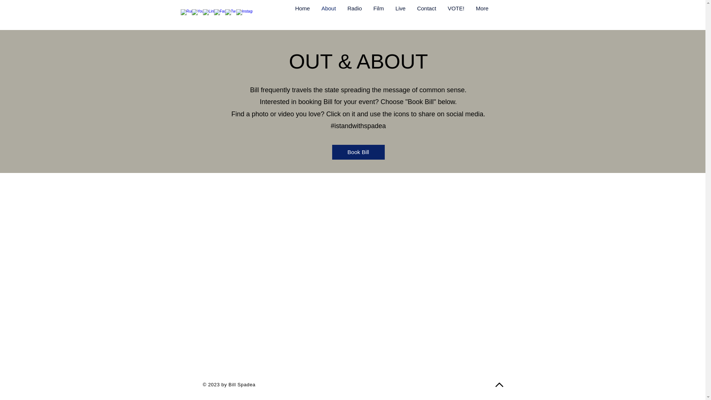 This screenshot has width=711, height=400. I want to click on About, so click(328, 13).